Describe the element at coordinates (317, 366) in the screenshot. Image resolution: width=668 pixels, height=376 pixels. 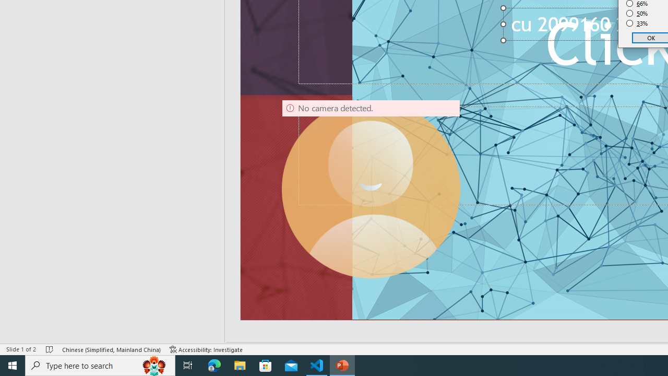
I see `Visual Studio Code - 1 running window` at that location.